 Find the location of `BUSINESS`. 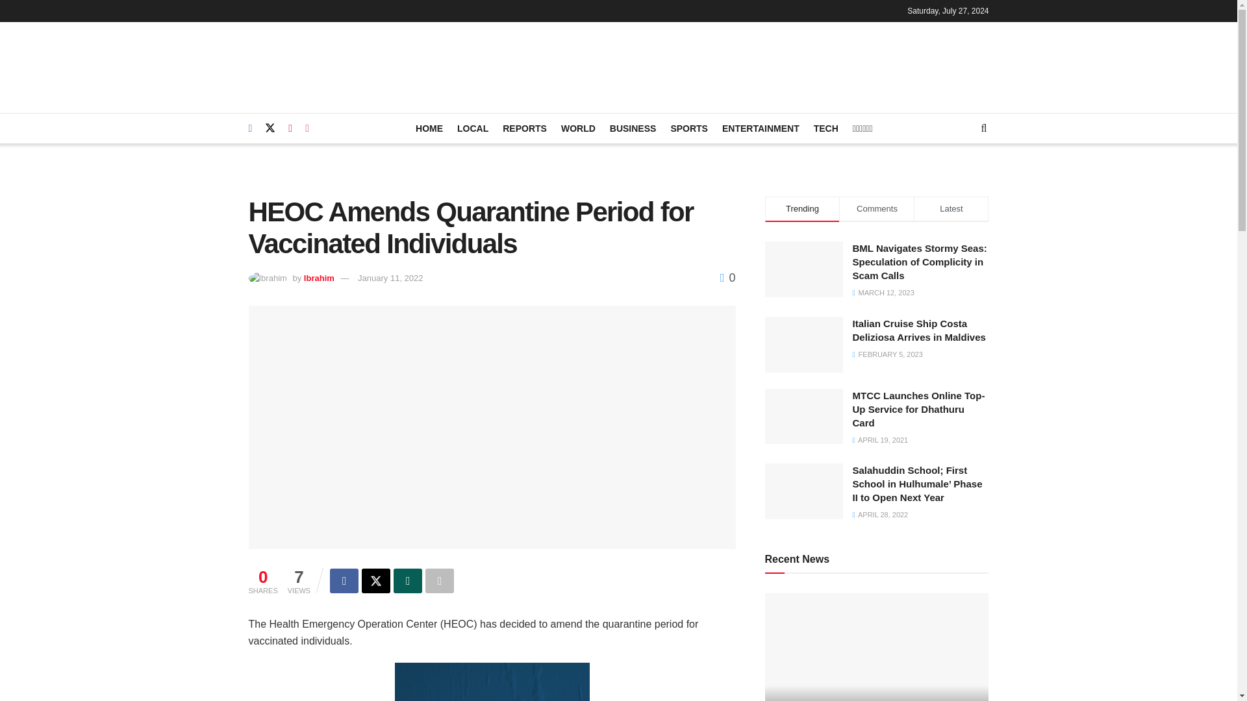

BUSINESS is located at coordinates (633, 128).